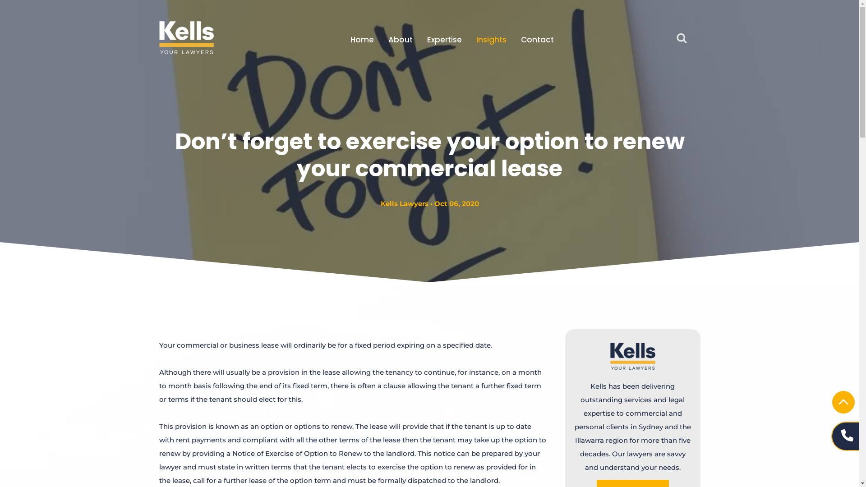 The width and height of the screenshot is (866, 487). Describe the element at coordinates (492, 40) in the screenshot. I see `Insights` at that location.